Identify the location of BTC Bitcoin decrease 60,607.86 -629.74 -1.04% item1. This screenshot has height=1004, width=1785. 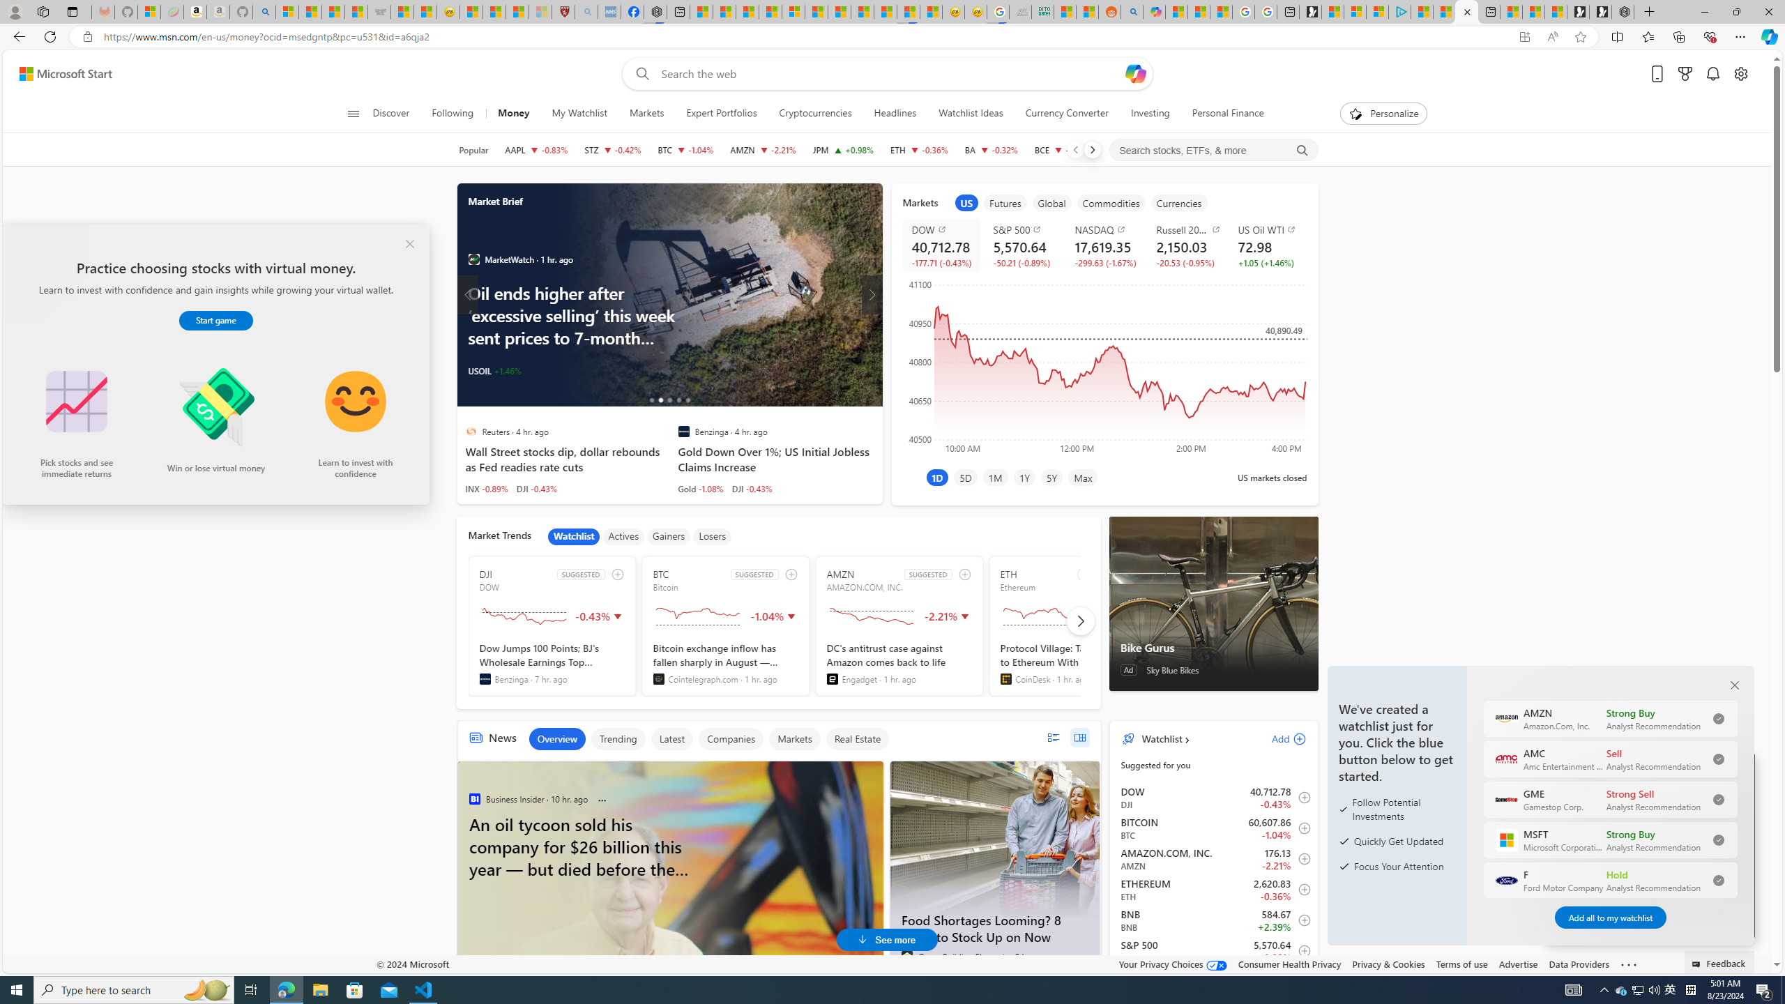
(1213, 828).